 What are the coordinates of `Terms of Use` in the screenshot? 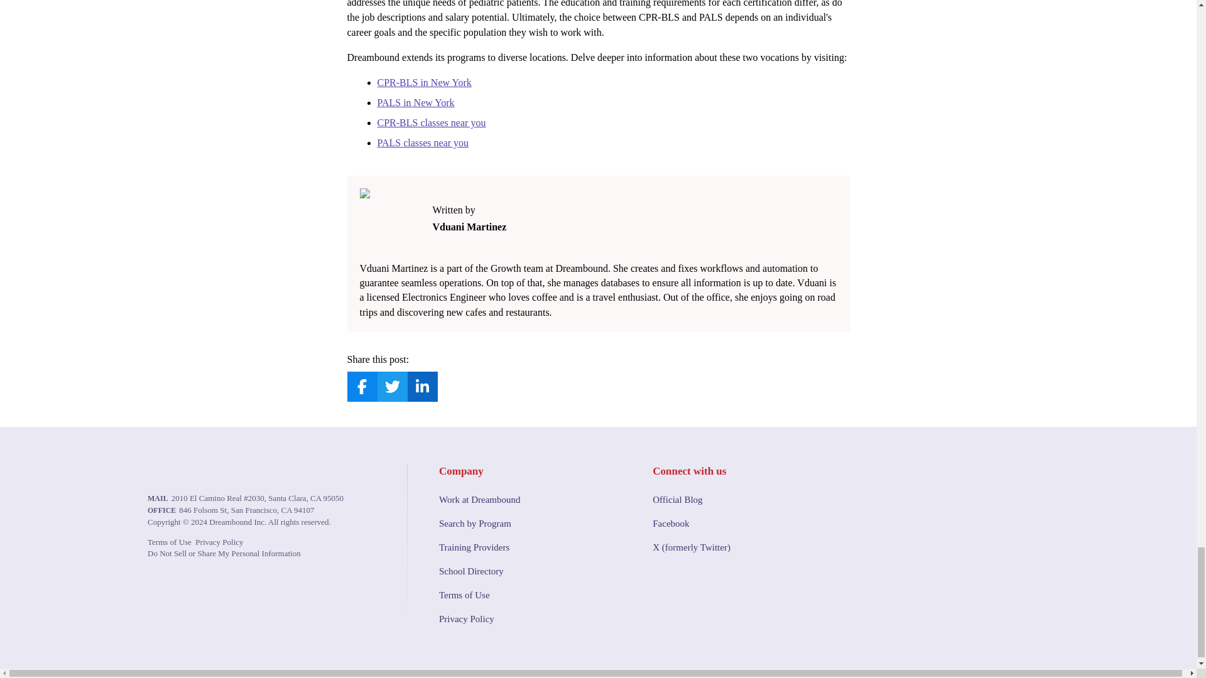 It's located at (170, 542).